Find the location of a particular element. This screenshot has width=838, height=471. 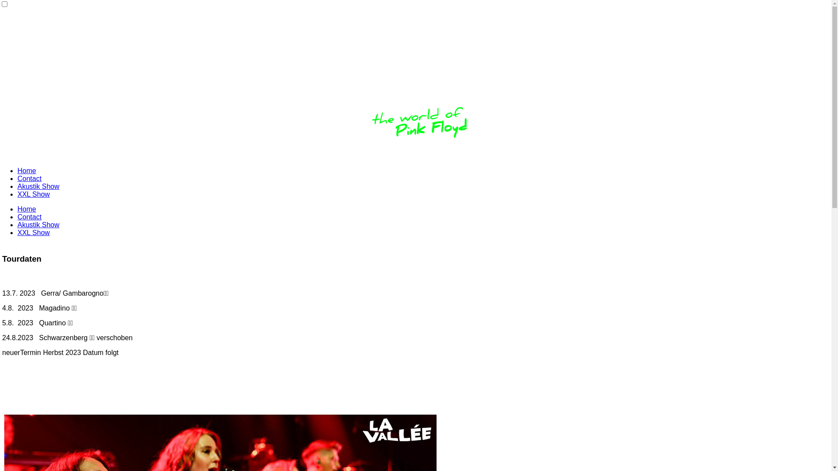

XXL Show is located at coordinates (34, 195).